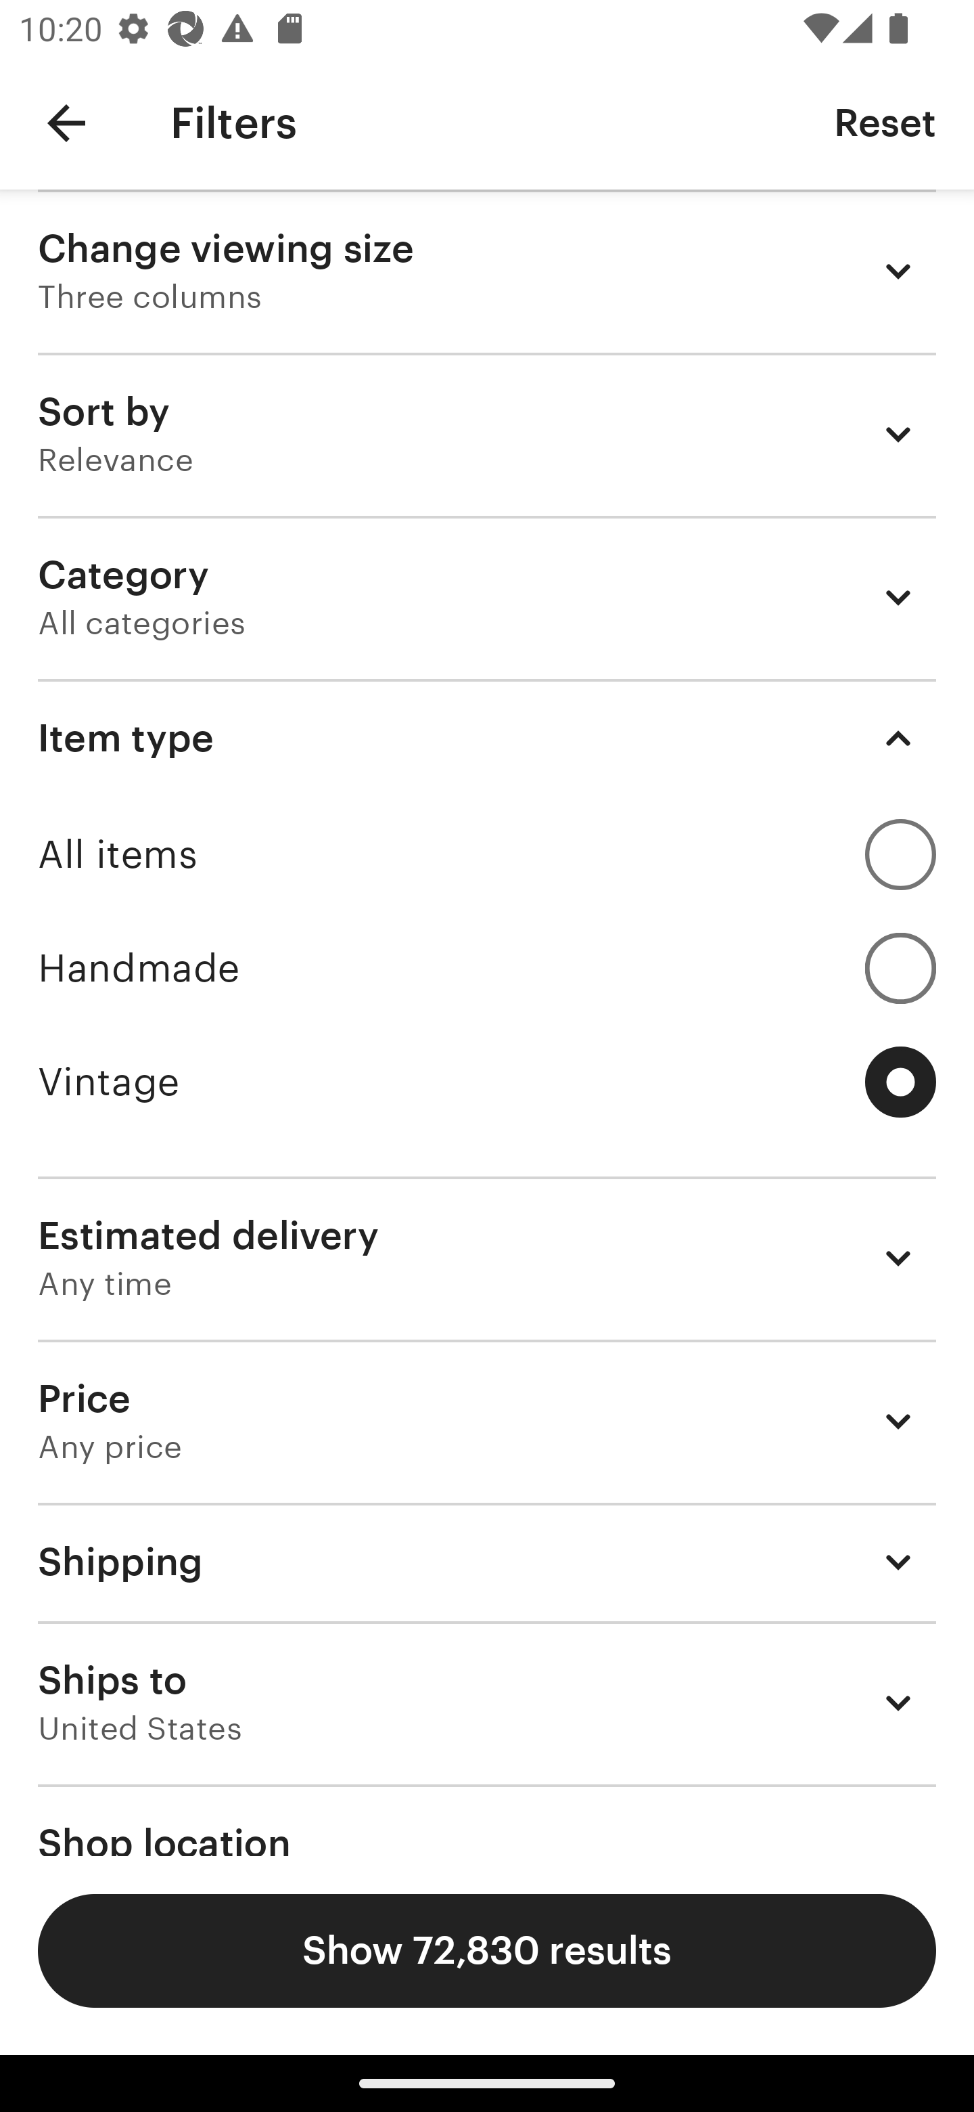 Image resolution: width=974 pixels, height=2112 pixels. I want to click on Estimated delivery Any time, so click(487, 1258).